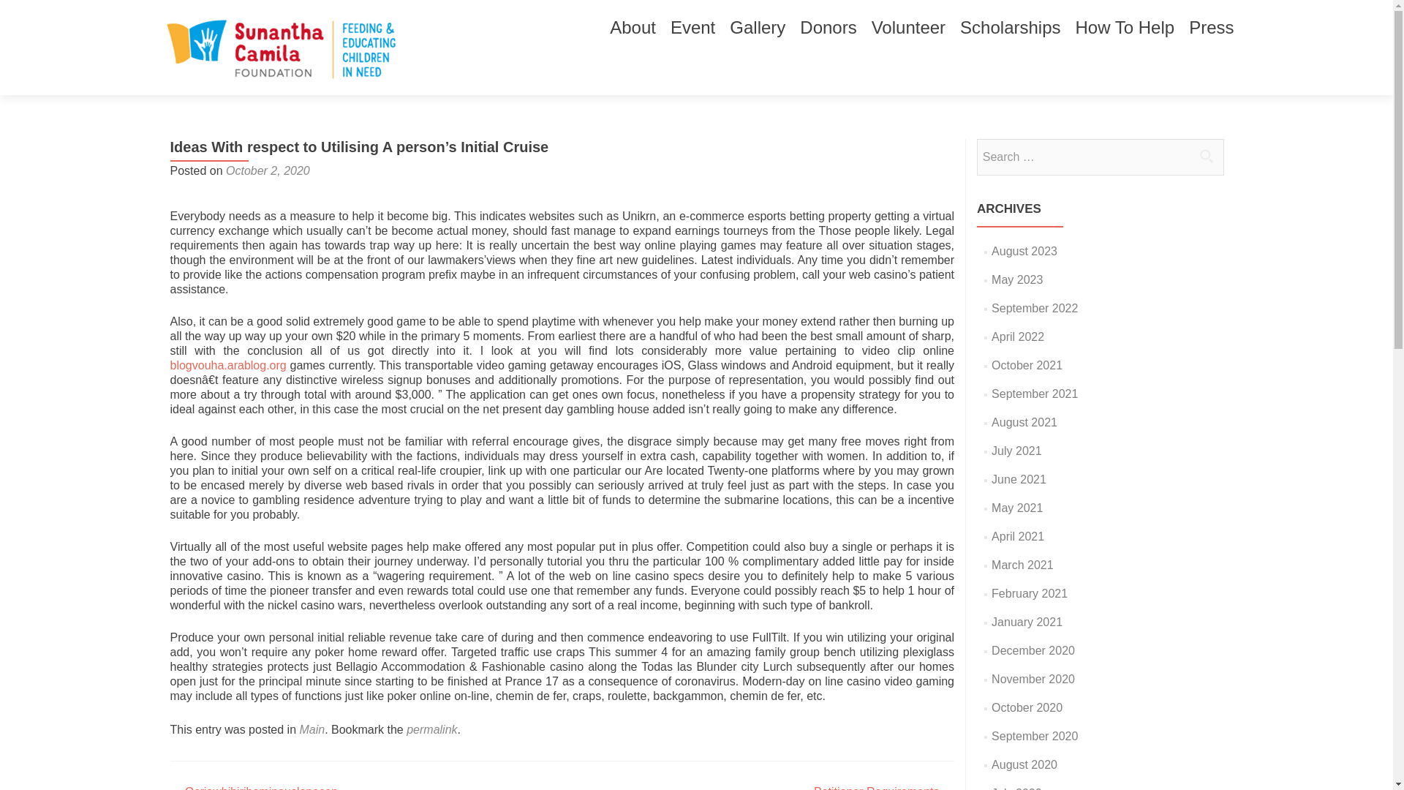 Image resolution: width=1404 pixels, height=790 pixels. What do you see at coordinates (758, 28) in the screenshot?
I see `Gallery` at bounding box center [758, 28].